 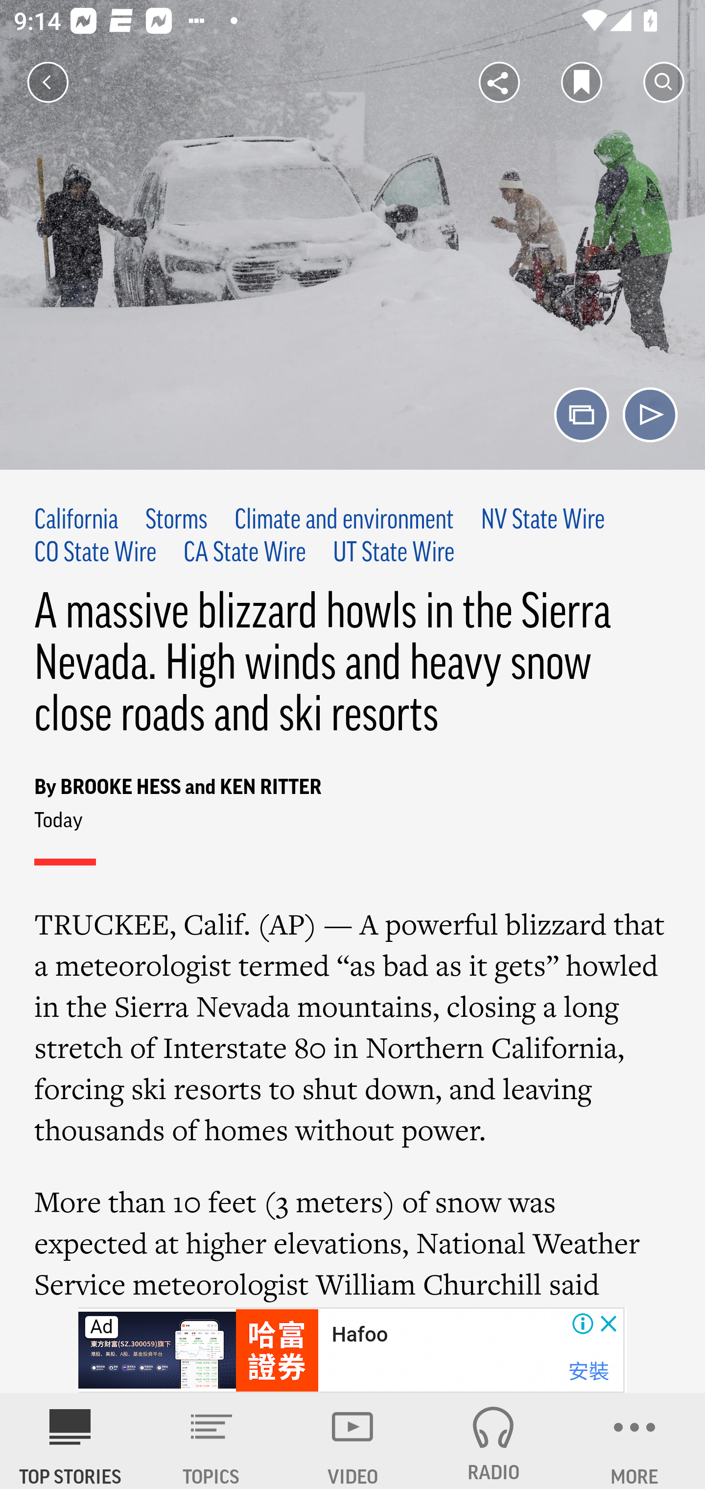 What do you see at coordinates (77, 521) in the screenshot?
I see `California` at bounding box center [77, 521].